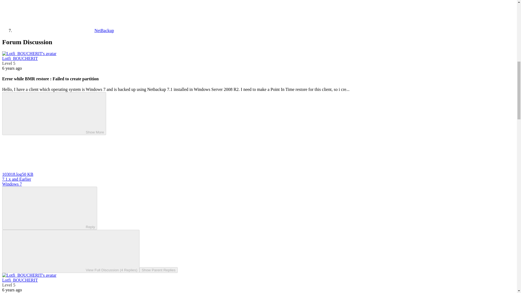 The image size is (521, 293). I want to click on 7.1.x and Earlier, so click(17, 179).